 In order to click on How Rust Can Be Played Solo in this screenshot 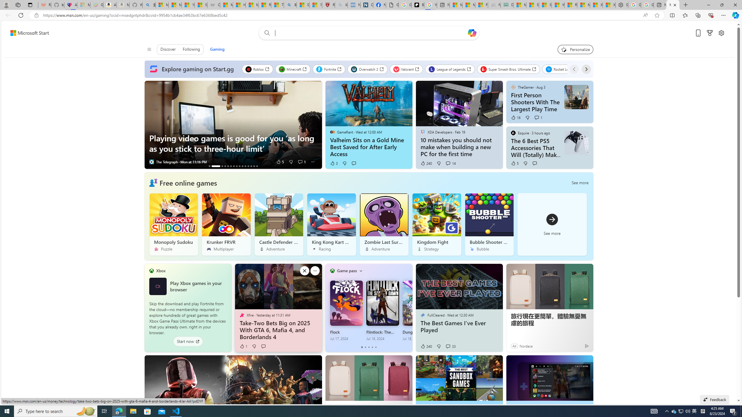, I will do `click(257, 166)`.